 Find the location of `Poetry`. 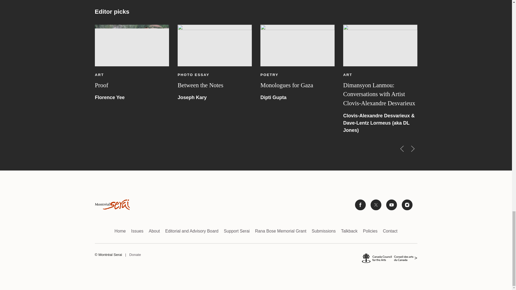

Poetry is located at coordinates (269, 75).